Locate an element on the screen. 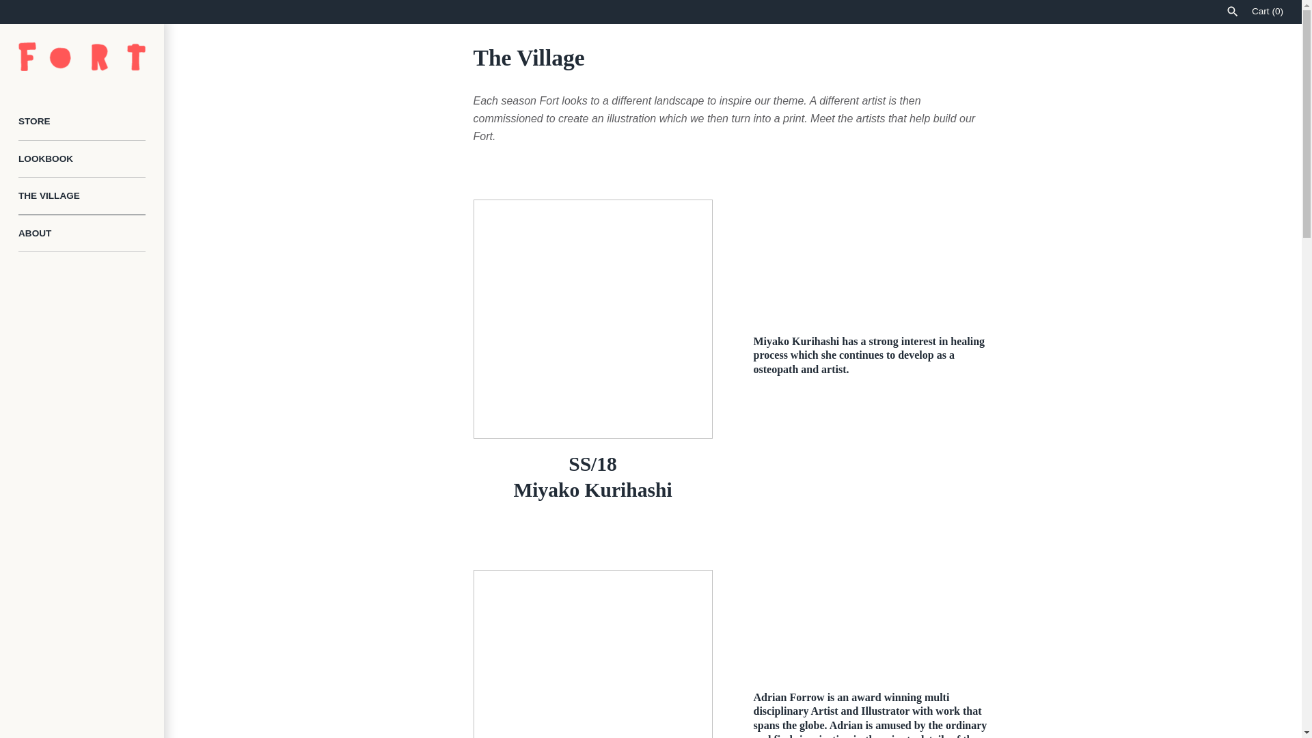  fort is located at coordinates (82, 56).